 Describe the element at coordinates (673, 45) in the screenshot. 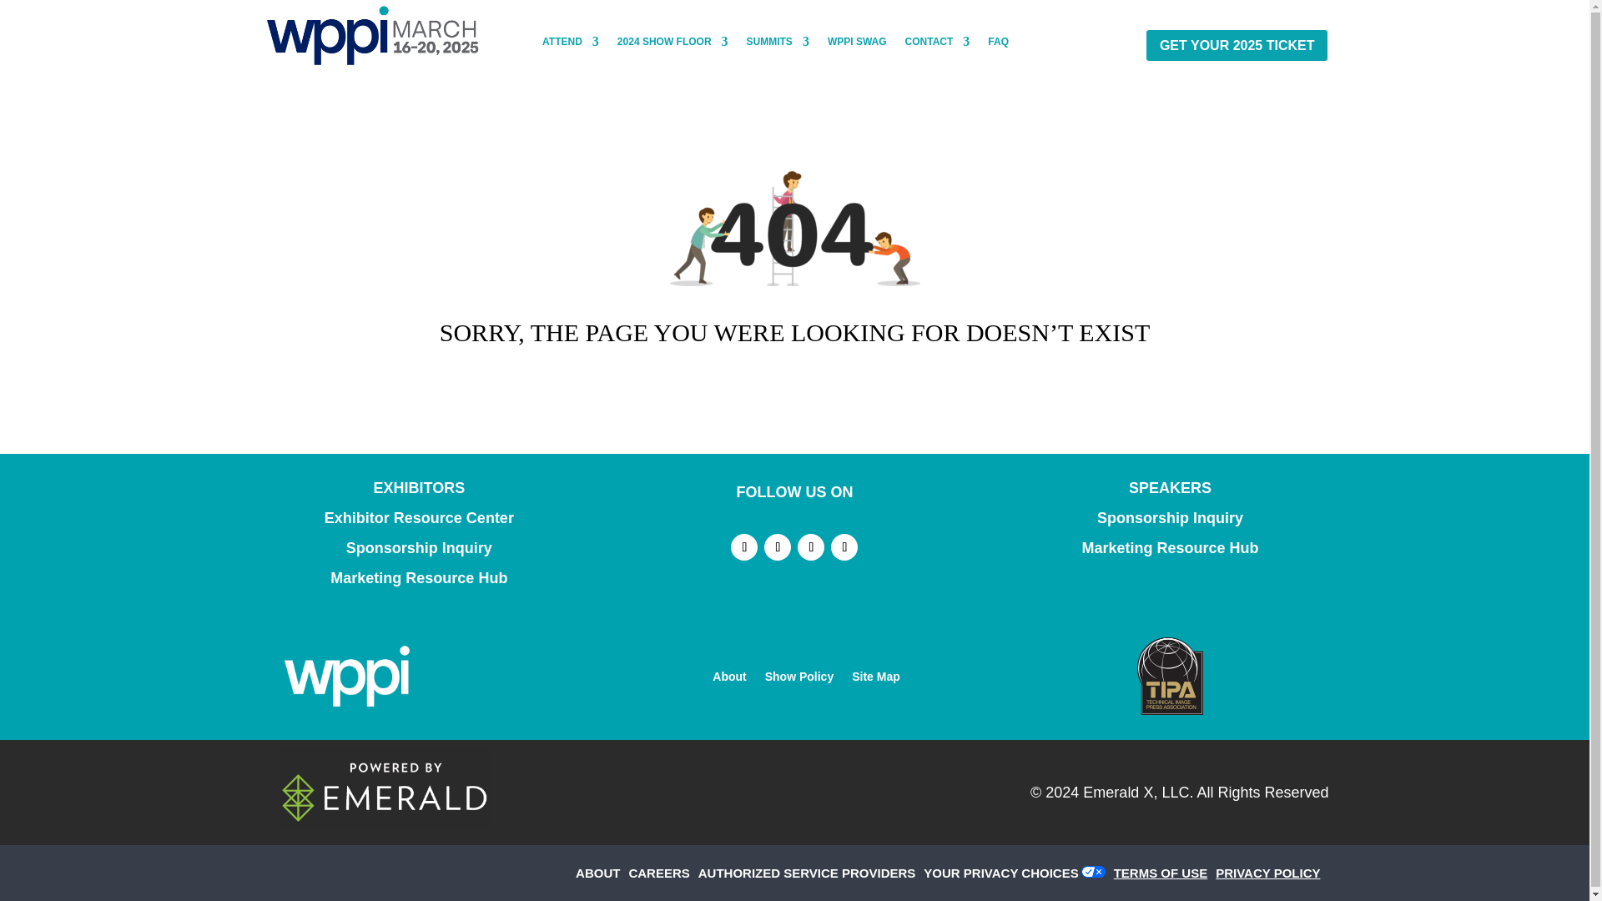

I see `2024 SHOW FLOOR` at that location.